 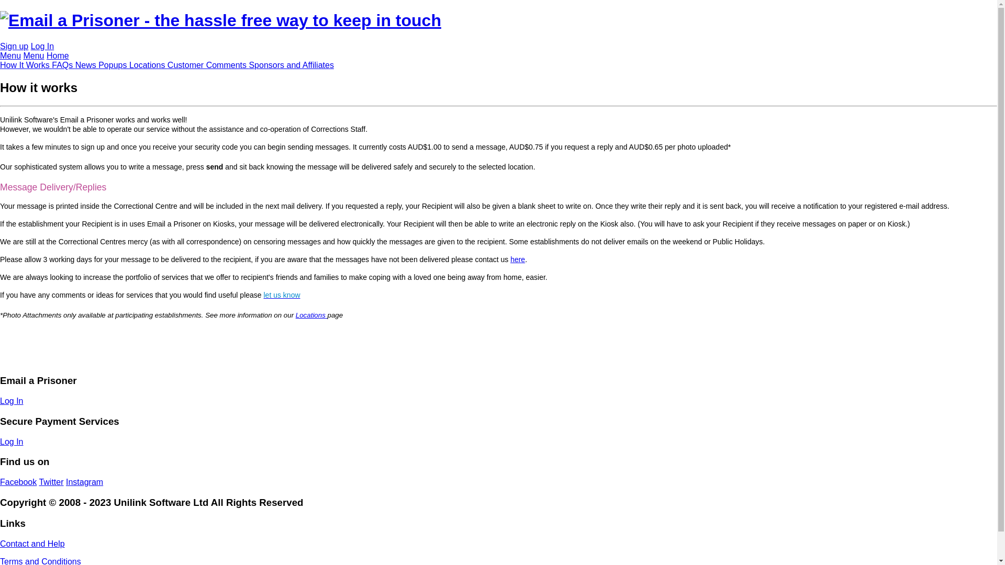 I want to click on Home, so click(x=58, y=55).